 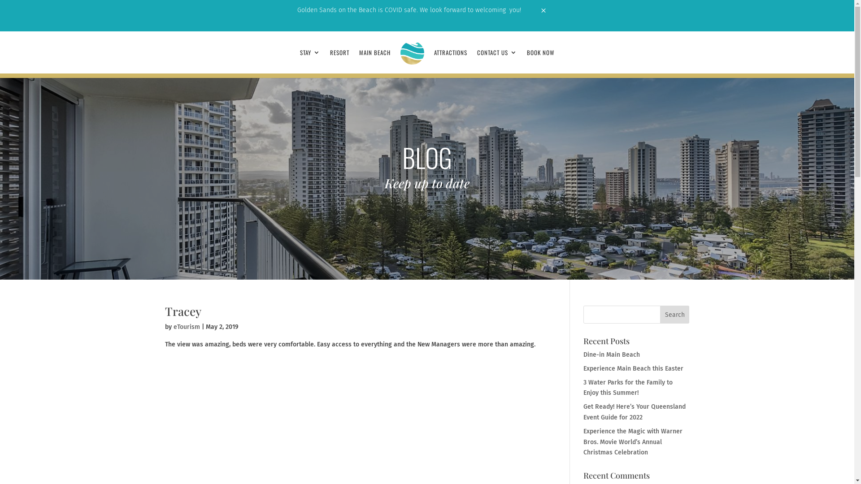 I want to click on BOOK NOW, so click(x=541, y=61).